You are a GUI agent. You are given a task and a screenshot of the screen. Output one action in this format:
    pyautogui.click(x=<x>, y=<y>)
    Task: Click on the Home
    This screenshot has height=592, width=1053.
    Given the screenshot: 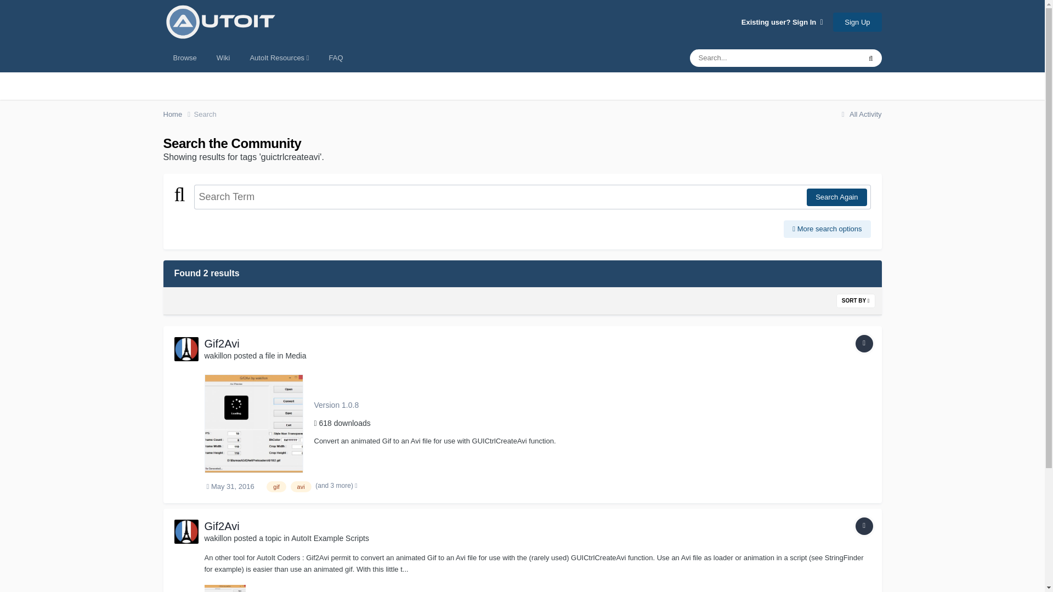 What is the action you would take?
    pyautogui.click(x=178, y=114)
    